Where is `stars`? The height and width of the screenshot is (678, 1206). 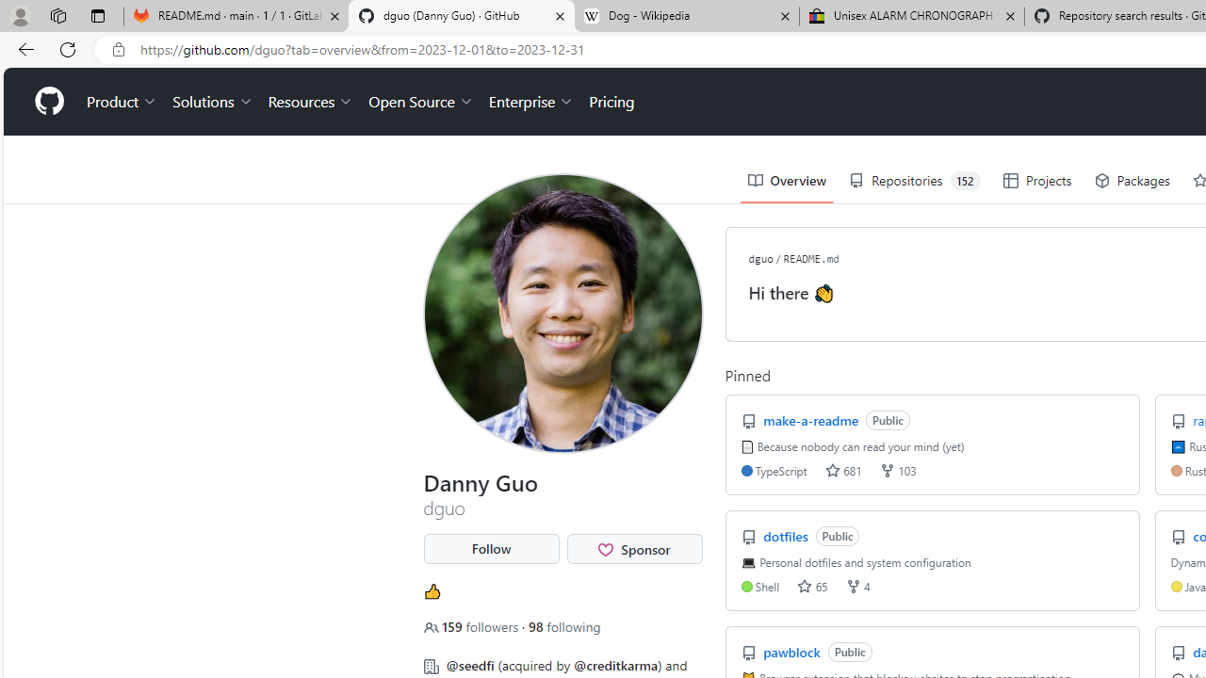 stars is located at coordinates (805, 586).